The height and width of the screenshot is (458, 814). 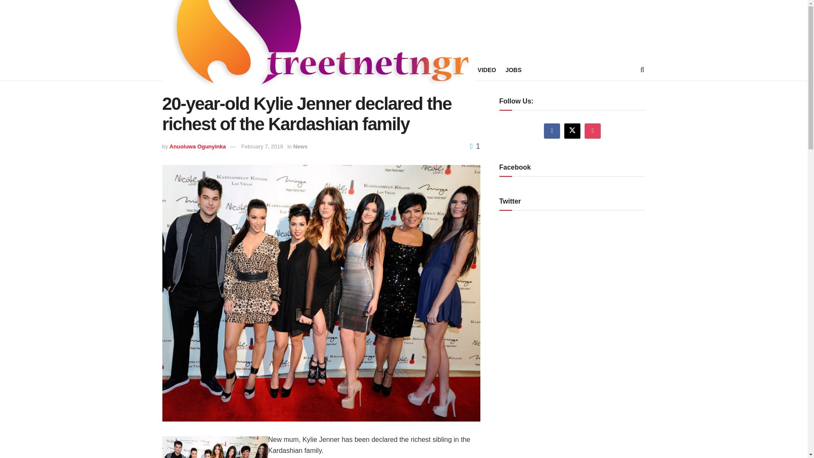 What do you see at coordinates (374, 70) in the screenshot?
I see `YOUR SAY` at bounding box center [374, 70].